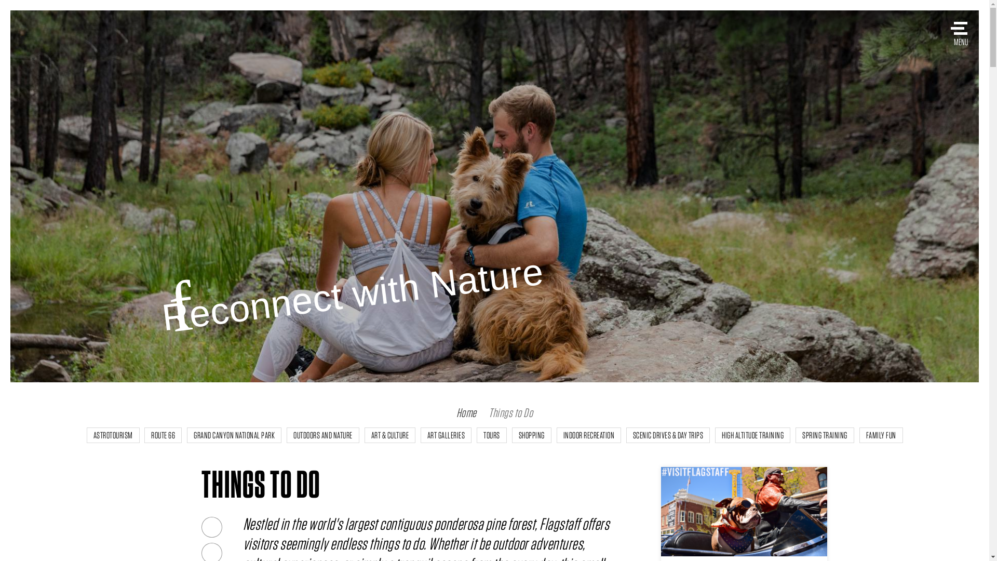 This screenshot has width=997, height=561. I want to click on ART GALLERIES, so click(446, 435).